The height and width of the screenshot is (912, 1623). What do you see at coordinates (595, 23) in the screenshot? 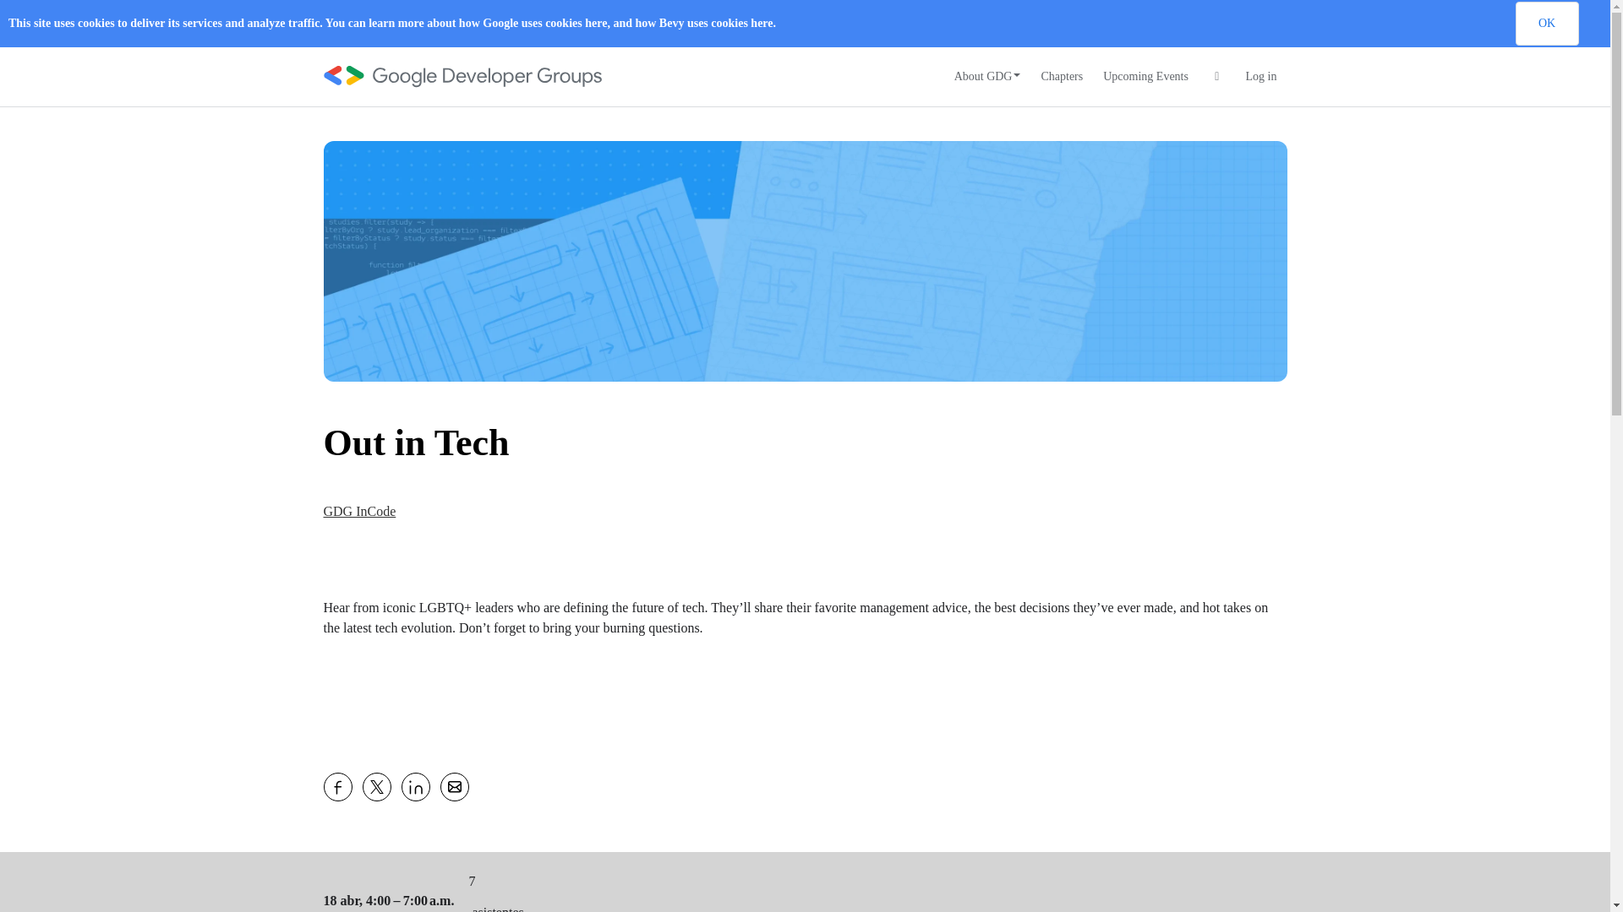
I see `here` at bounding box center [595, 23].